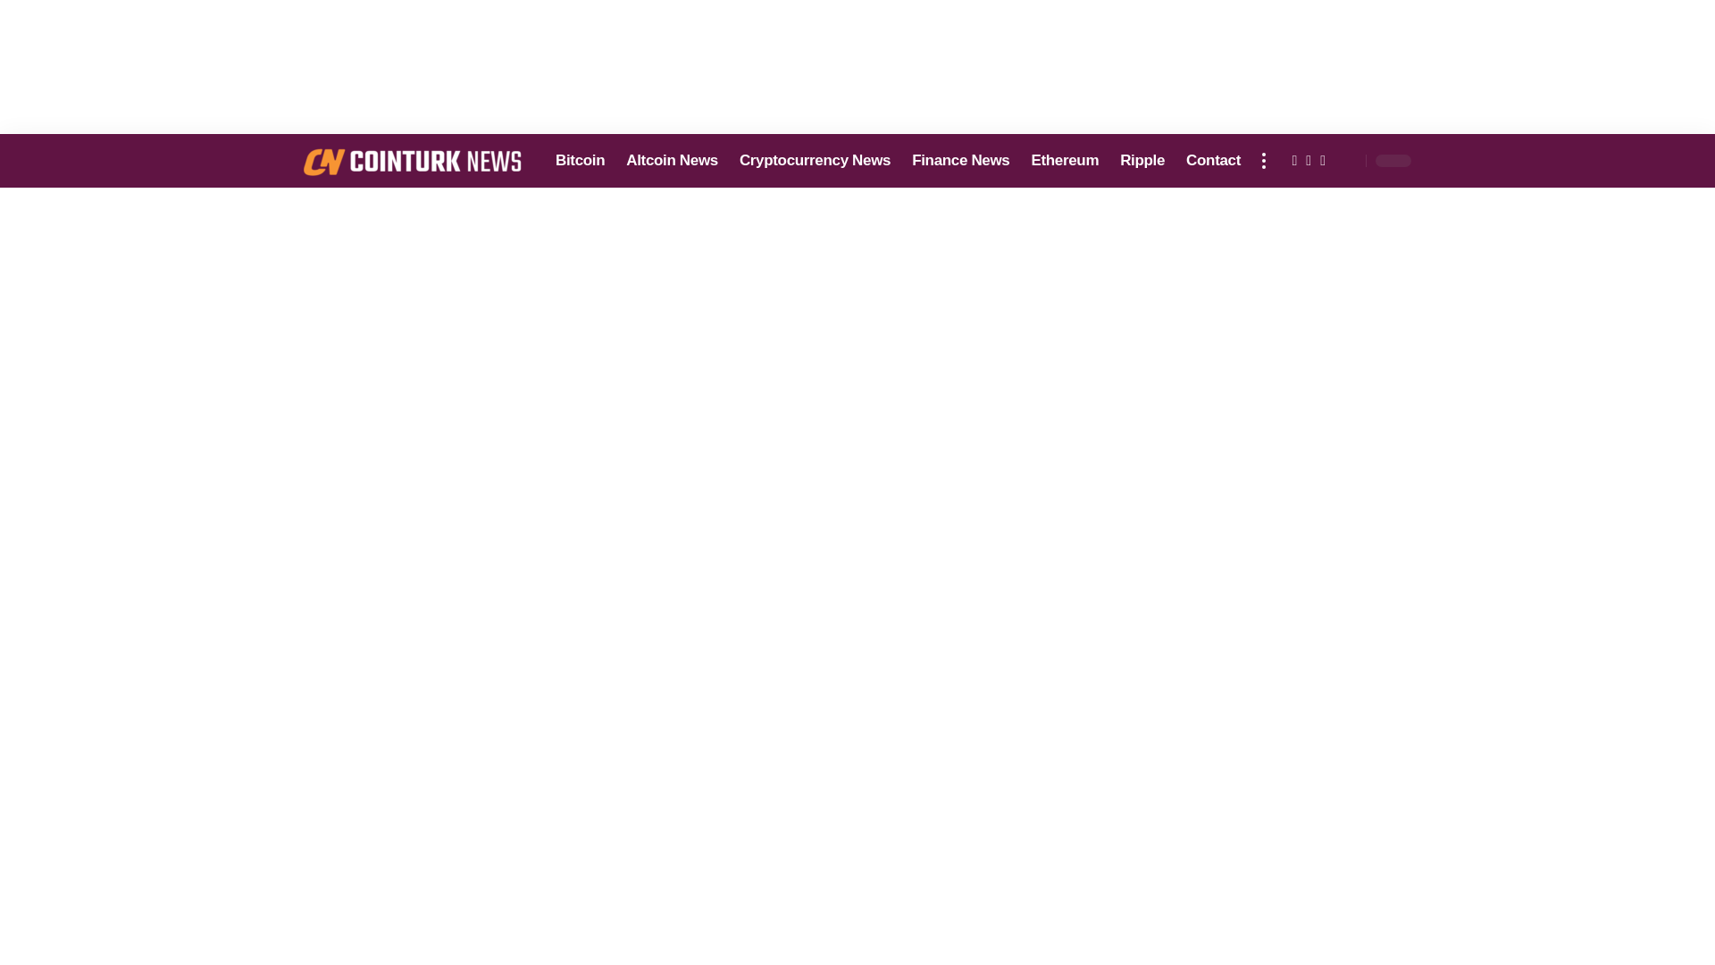 The width and height of the screenshot is (1715, 965). Describe the element at coordinates (414, 161) in the screenshot. I see `COINTURK NEWS` at that location.